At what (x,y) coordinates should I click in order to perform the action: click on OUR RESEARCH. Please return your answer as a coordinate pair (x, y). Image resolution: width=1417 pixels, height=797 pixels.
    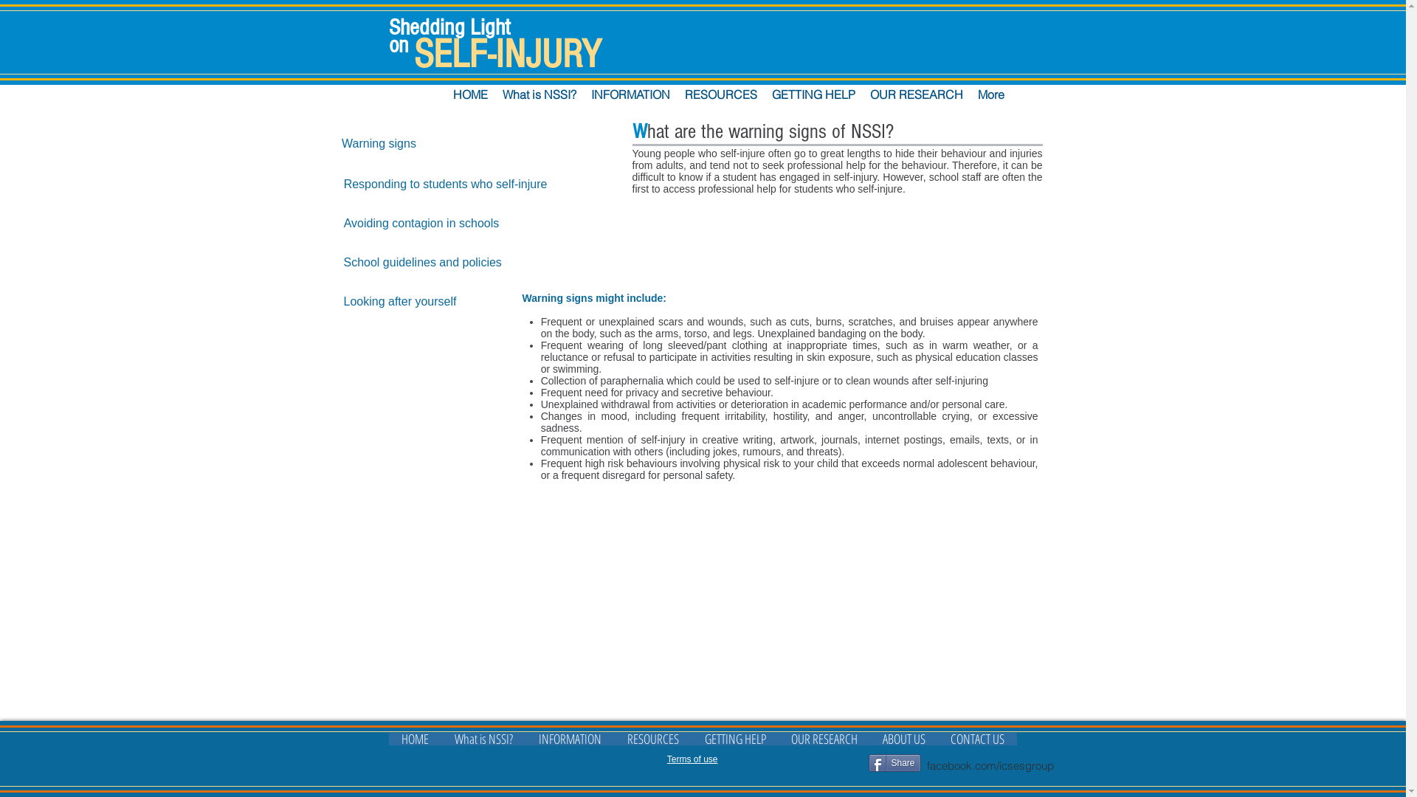
    Looking at the image, I should click on (824, 739).